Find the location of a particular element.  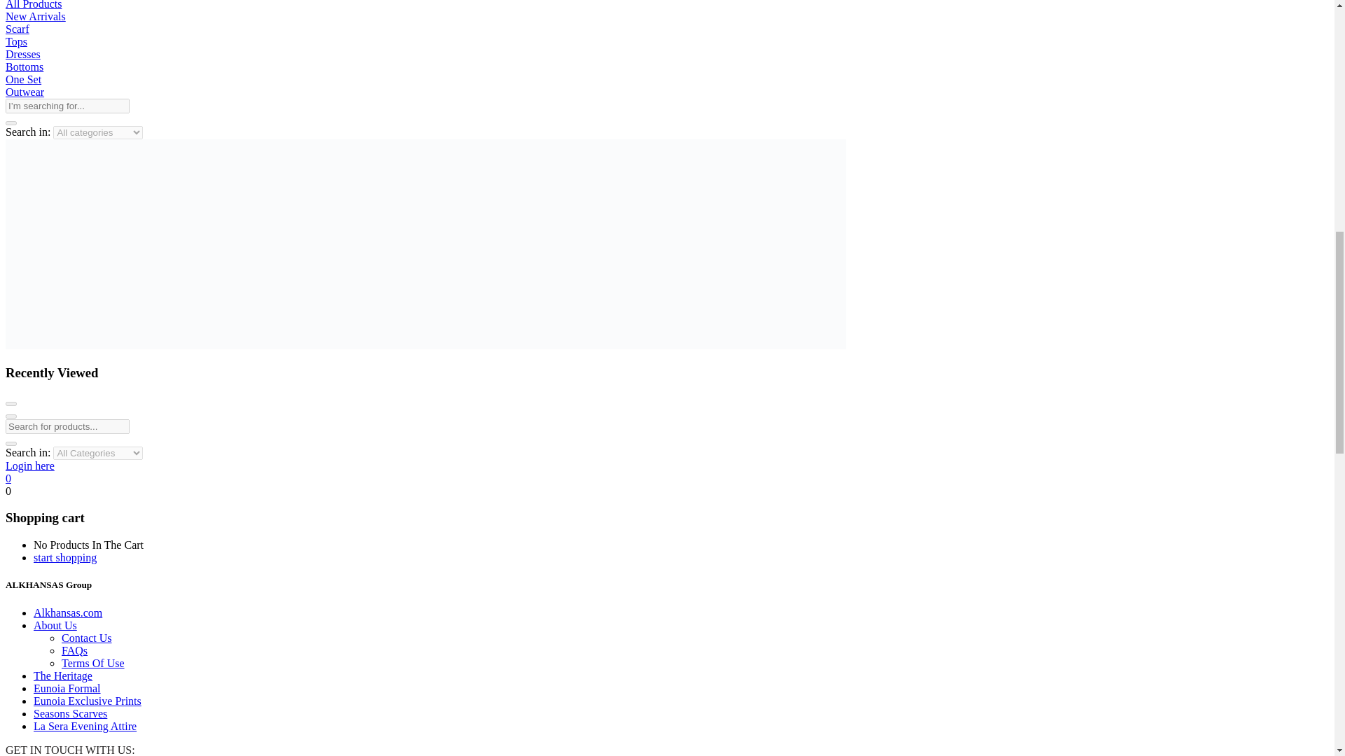

Tops is located at coordinates (15, 41).